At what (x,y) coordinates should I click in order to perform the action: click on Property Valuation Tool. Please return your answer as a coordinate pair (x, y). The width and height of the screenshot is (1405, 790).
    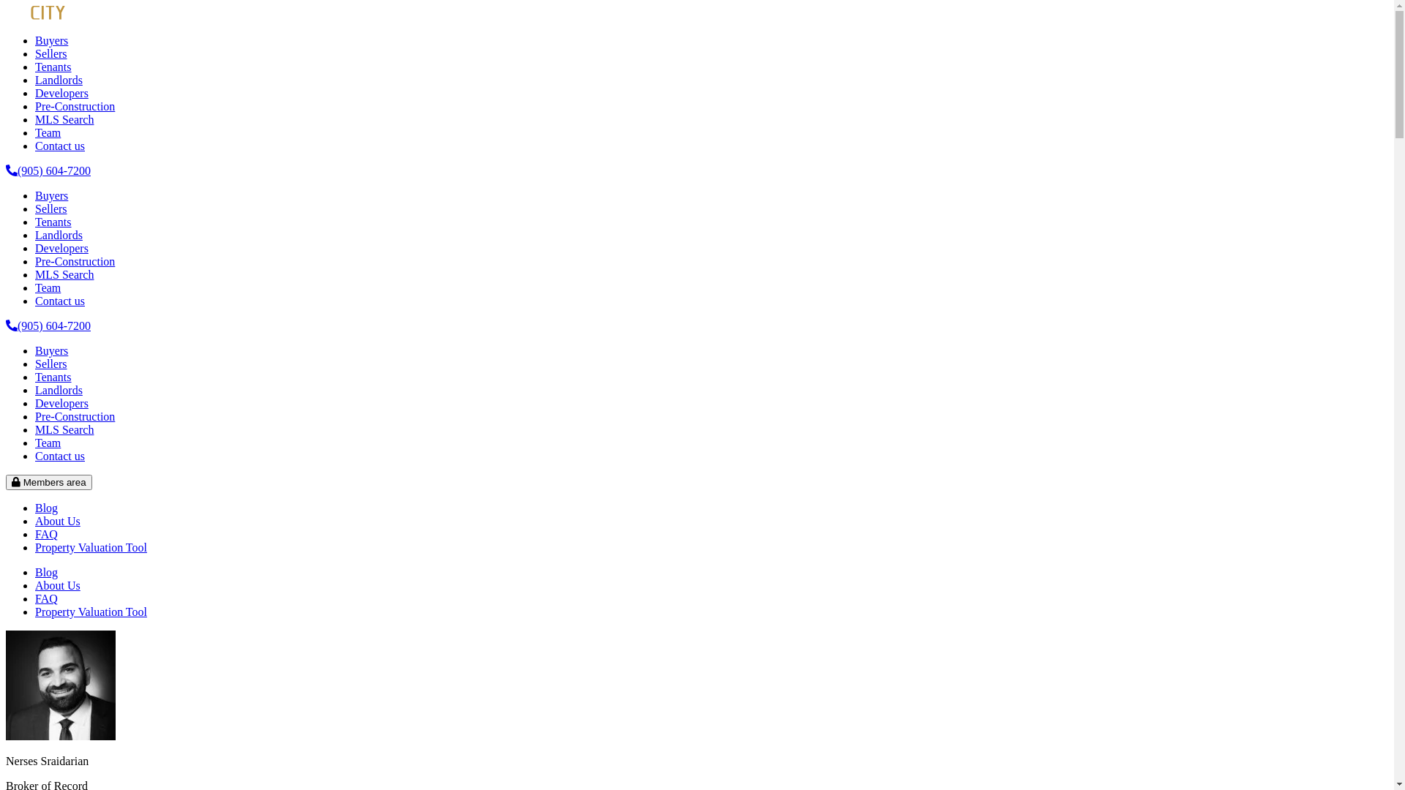
    Looking at the image, I should click on (91, 612).